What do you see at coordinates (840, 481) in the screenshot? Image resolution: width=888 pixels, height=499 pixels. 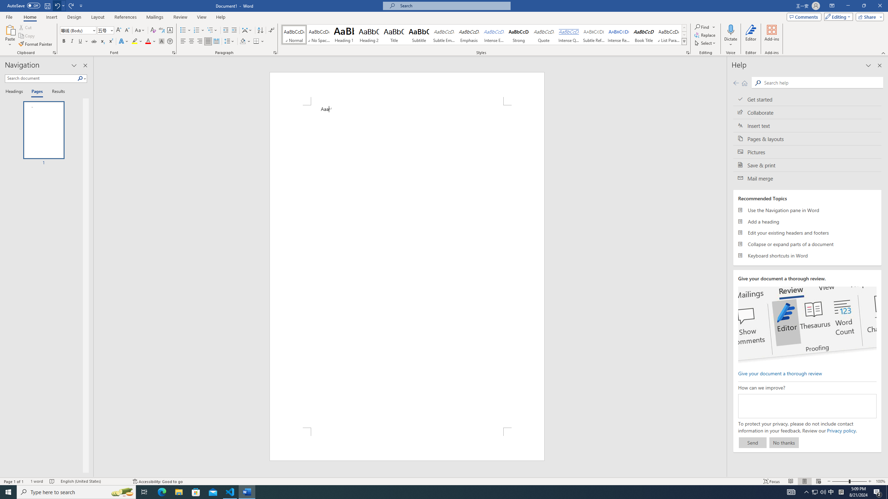 I see `Zoom Out` at bounding box center [840, 481].